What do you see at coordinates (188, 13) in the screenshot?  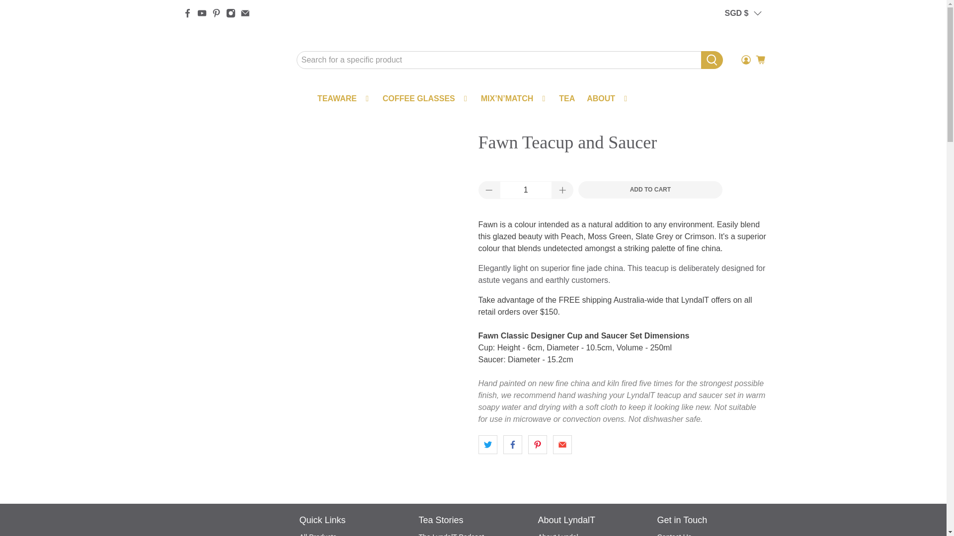 I see `LyndalT on Facebook` at bounding box center [188, 13].